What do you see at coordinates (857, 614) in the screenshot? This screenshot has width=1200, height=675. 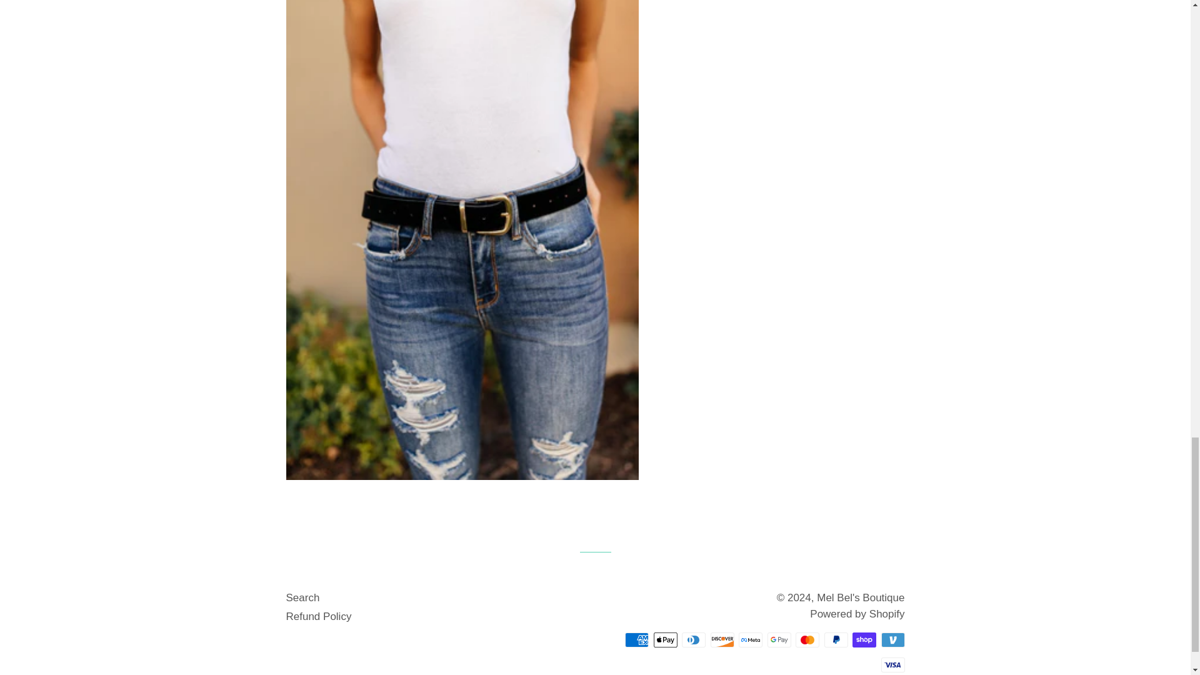 I see `Powered by Shopify` at bounding box center [857, 614].